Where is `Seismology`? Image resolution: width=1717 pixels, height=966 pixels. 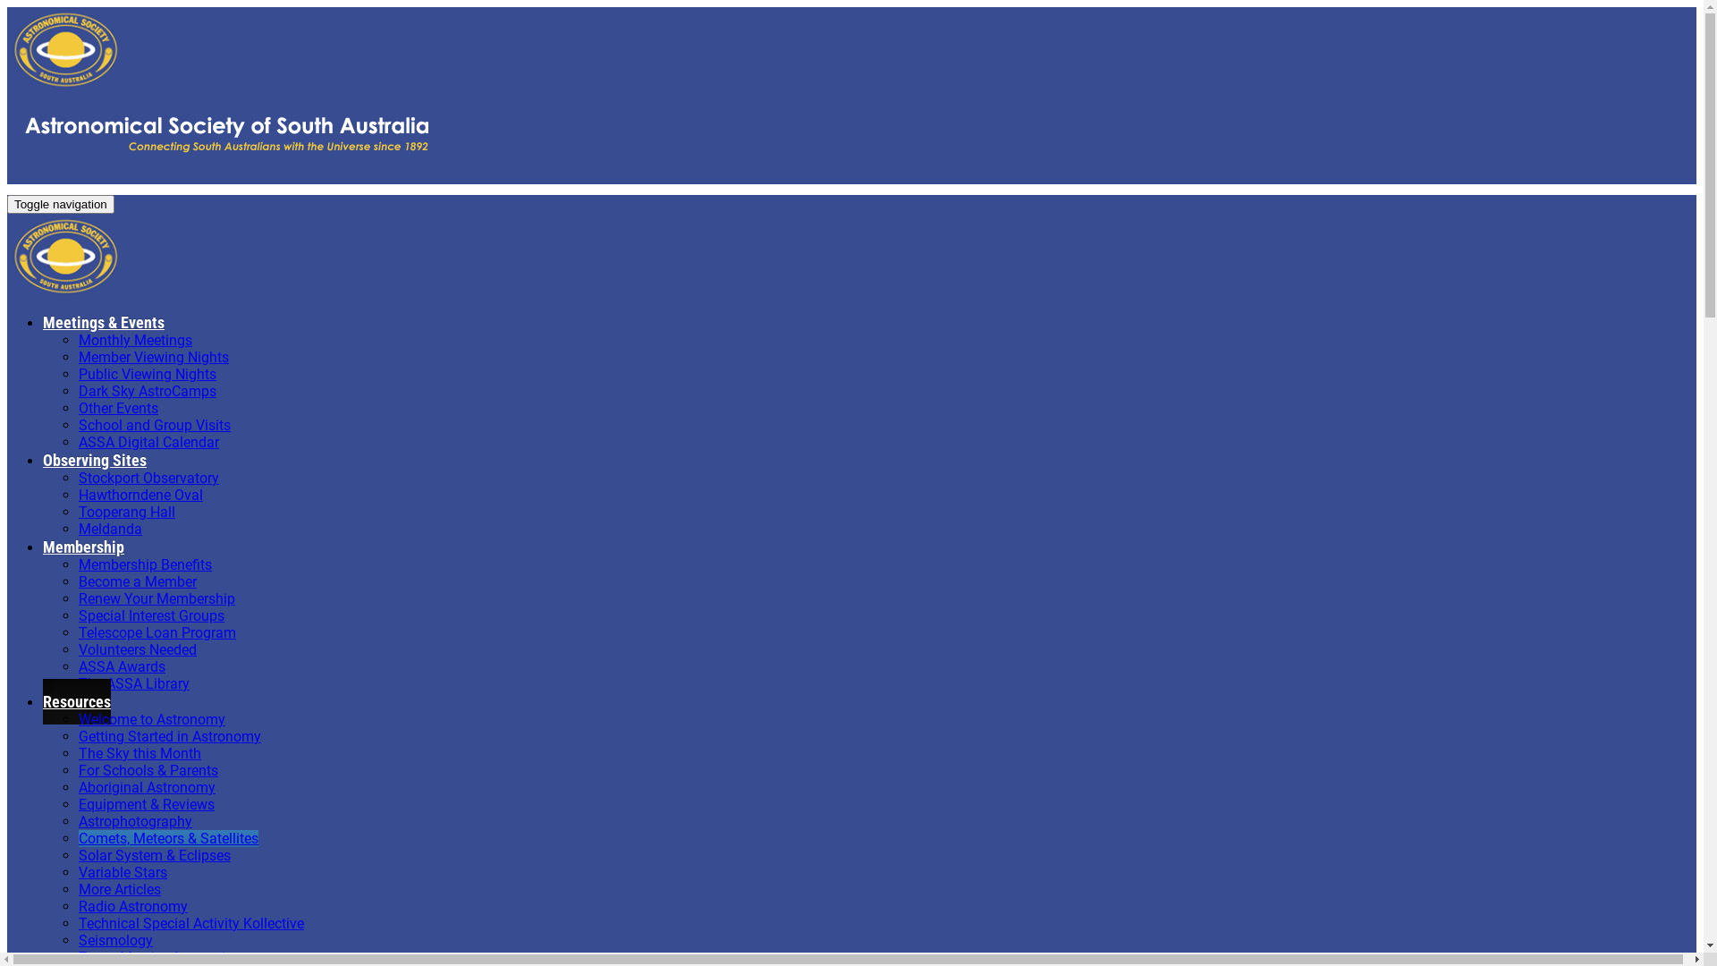
Seismology is located at coordinates (116, 941).